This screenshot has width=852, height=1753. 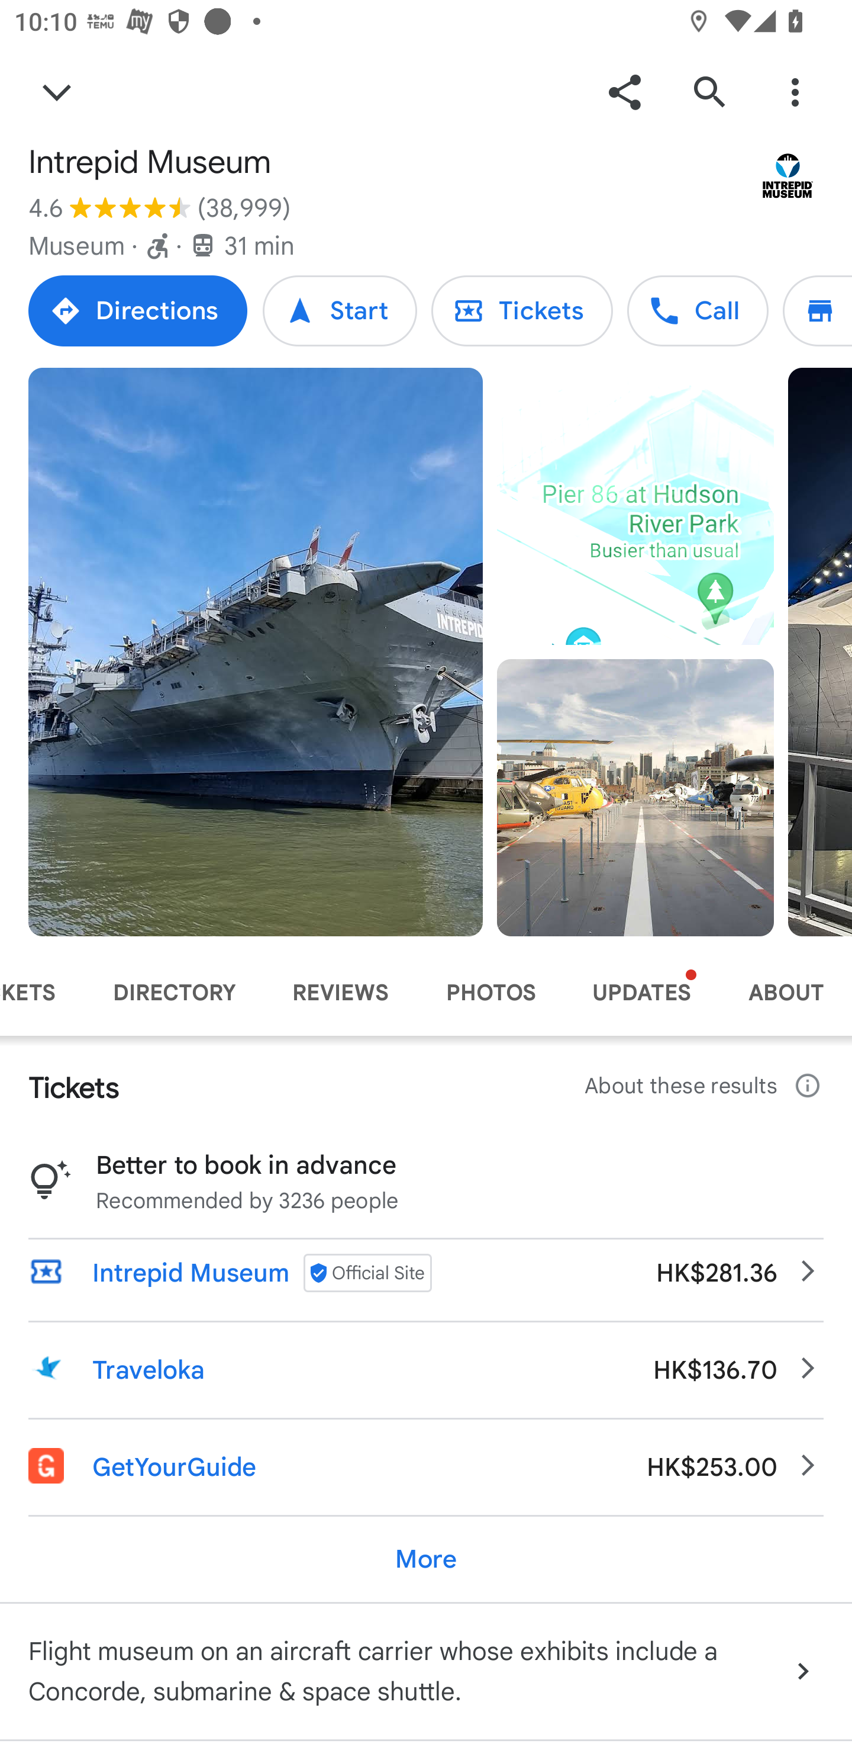 I want to click on DIRECTORY Directory, so click(x=174, y=993).